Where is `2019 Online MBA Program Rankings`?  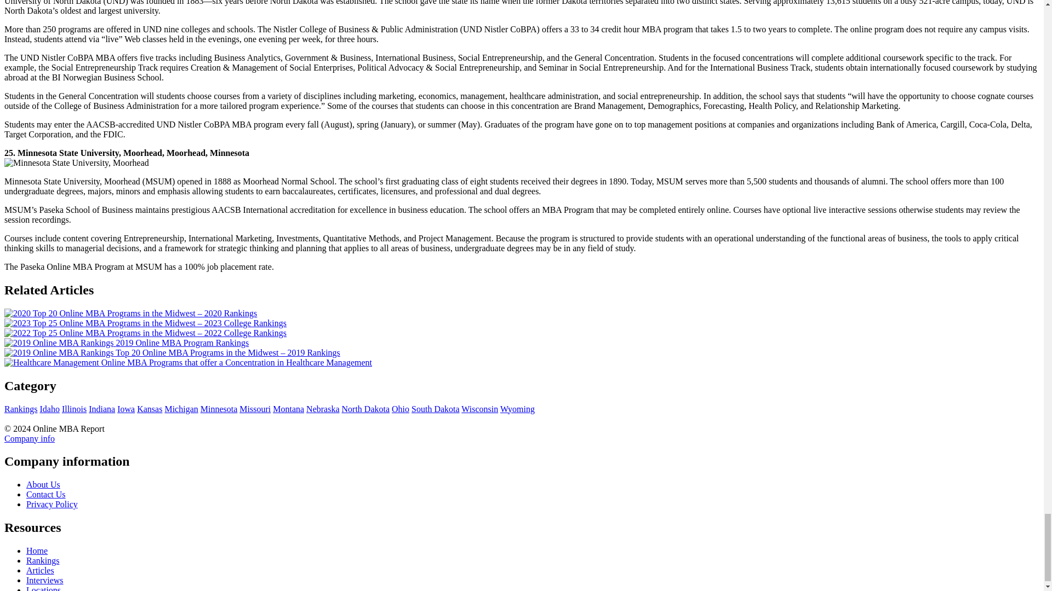
2019 Online MBA Program Rankings is located at coordinates (126, 343).